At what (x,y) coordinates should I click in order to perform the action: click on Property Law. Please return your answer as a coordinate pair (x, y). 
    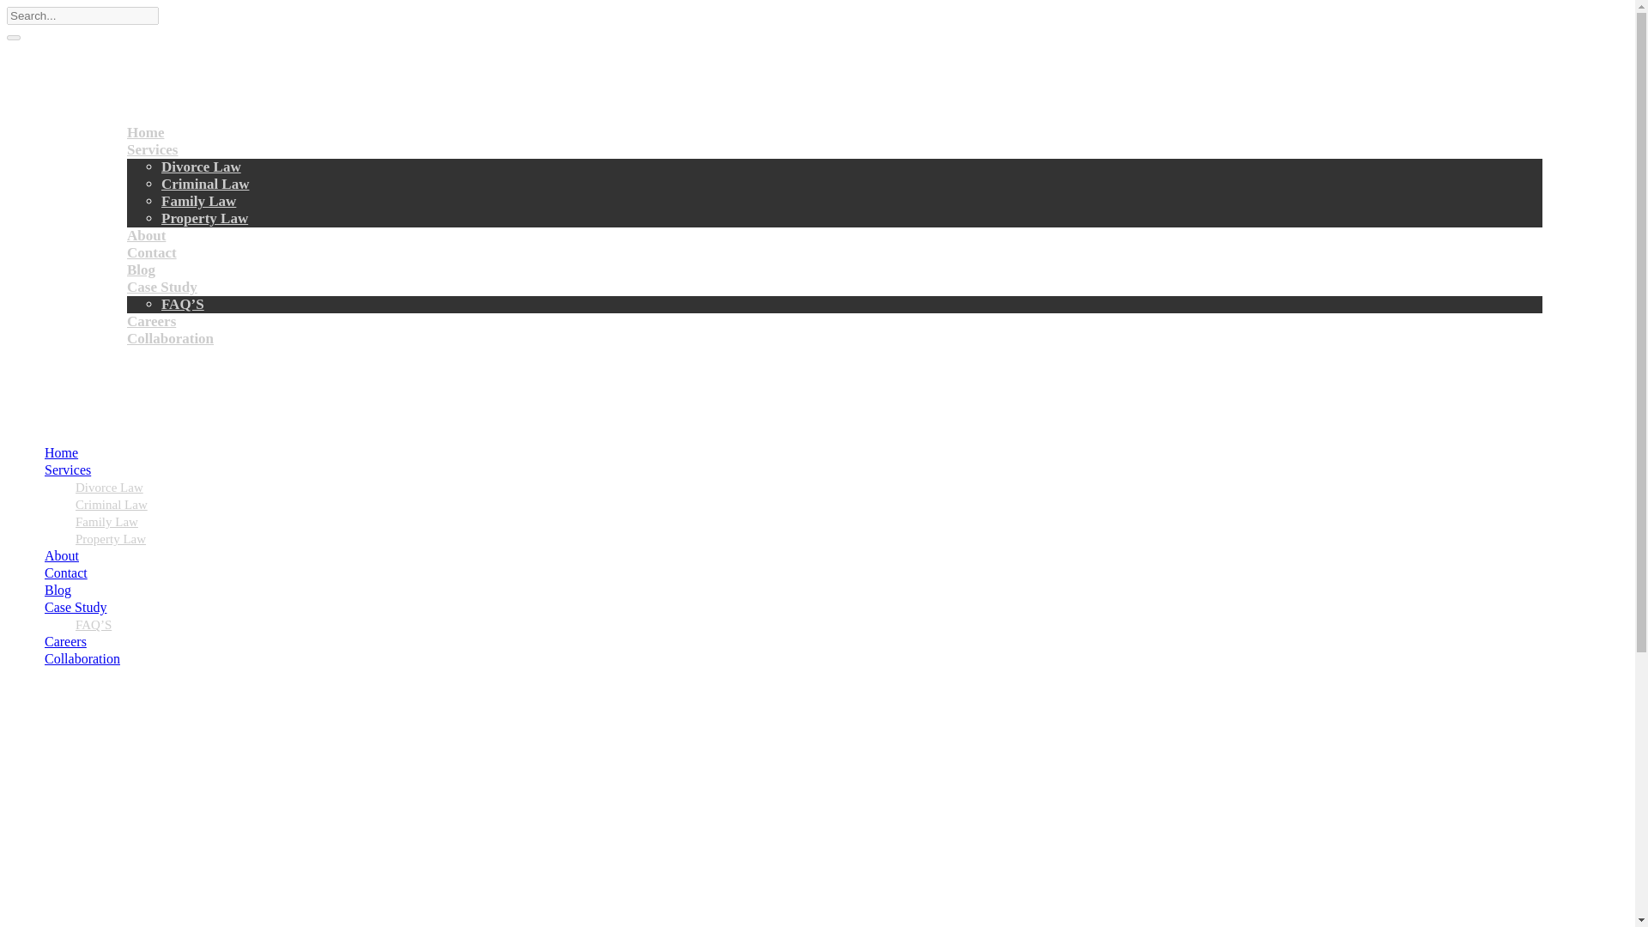
    Looking at the image, I should click on (204, 218).